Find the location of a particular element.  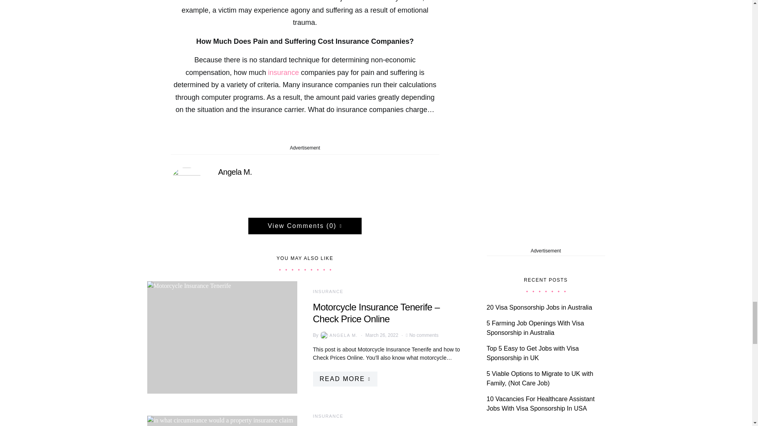

View all posts by Angela M. is located at coordinates (338, 335).